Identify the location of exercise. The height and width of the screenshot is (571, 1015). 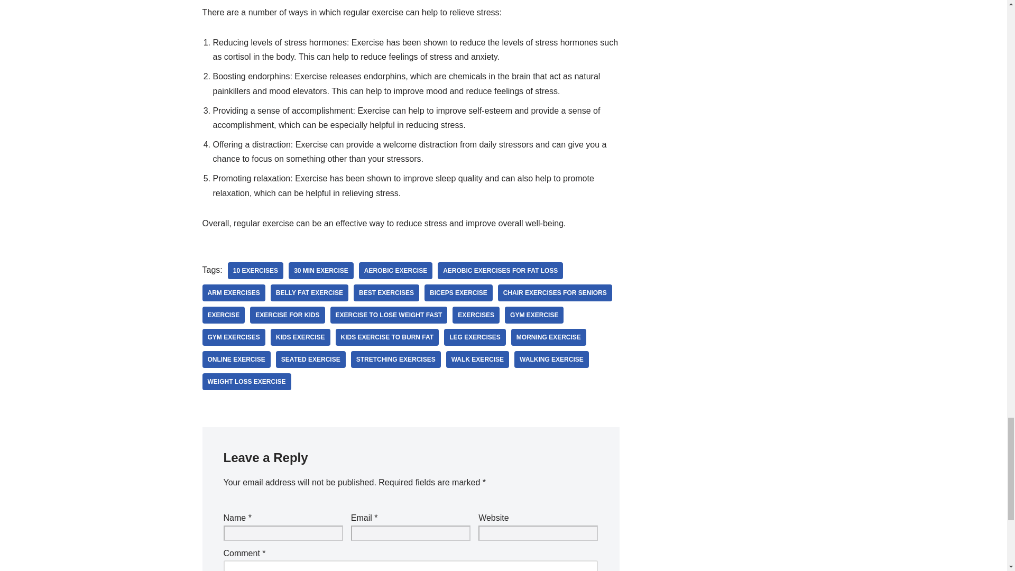
(223, 315).